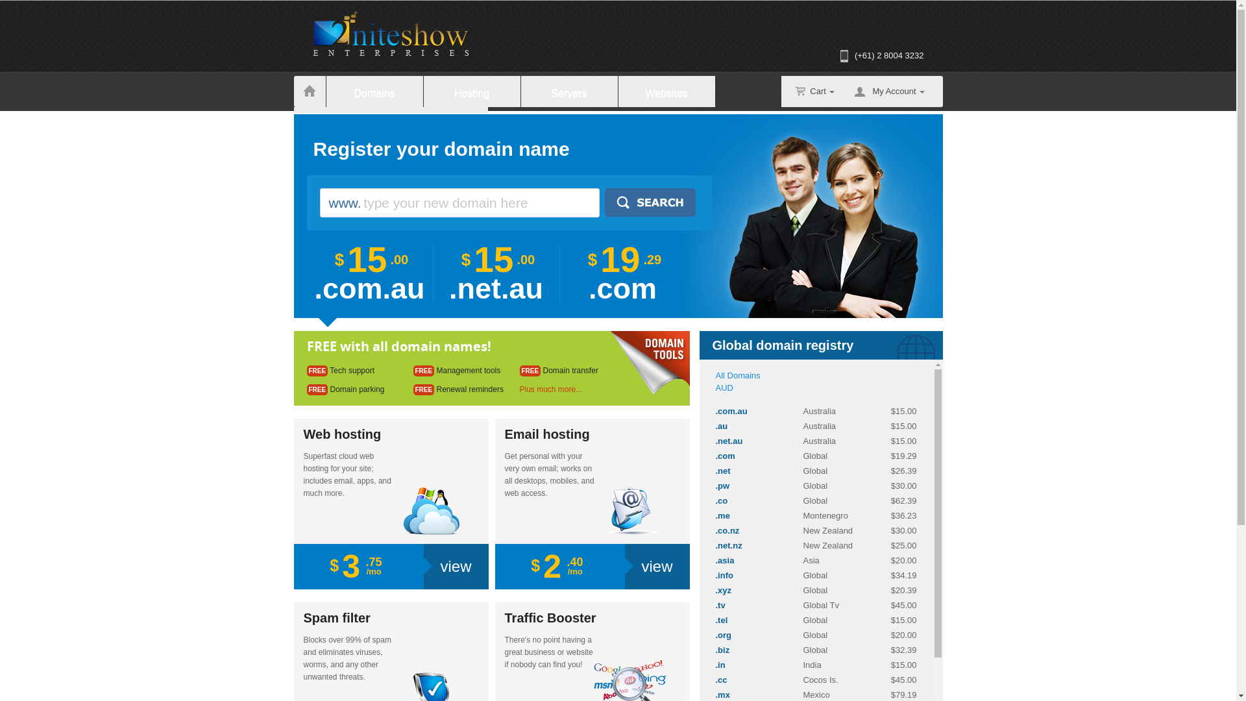  Describe the element at coordinates (737, 375) in the screenshot. I see `All Domains` at that location.